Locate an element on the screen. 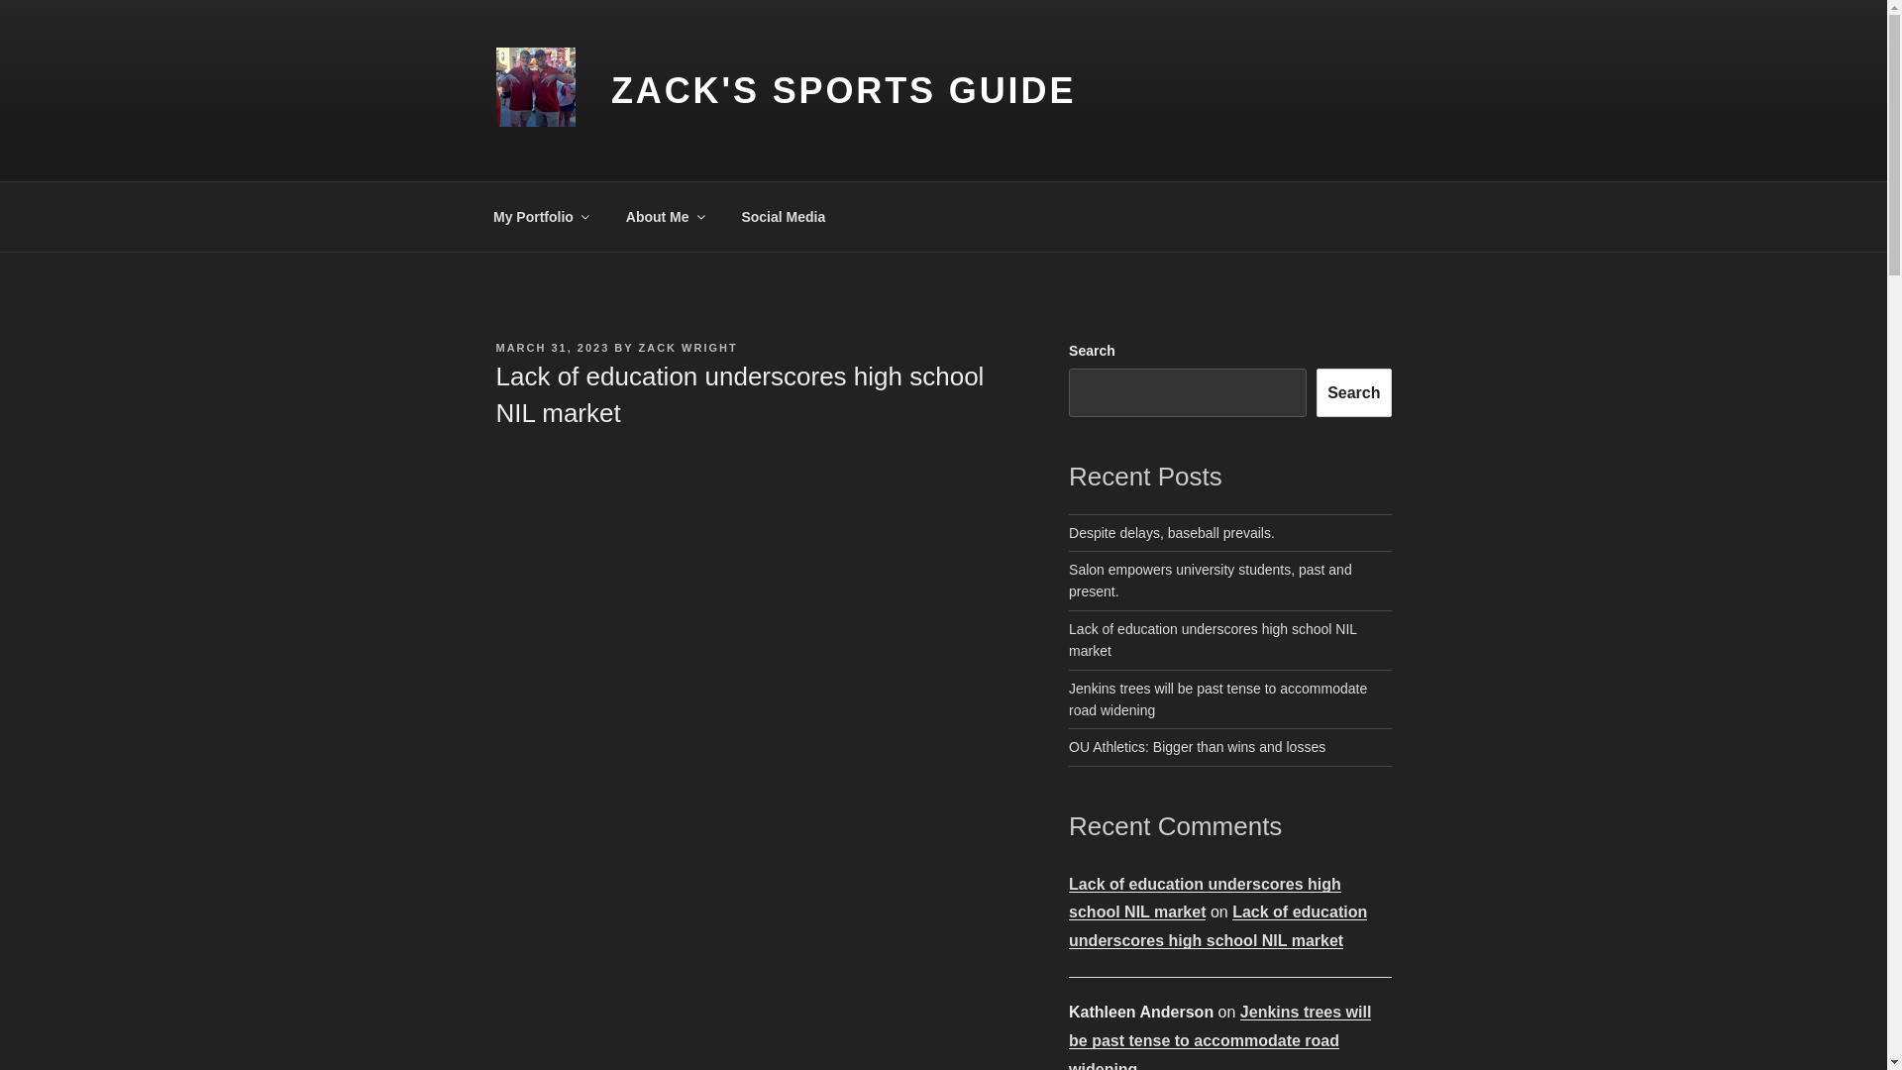 The width and height of the screenshot is (1902, 1070). Lack of education underscores high school NIL market is located at coordinates (1218, 925).